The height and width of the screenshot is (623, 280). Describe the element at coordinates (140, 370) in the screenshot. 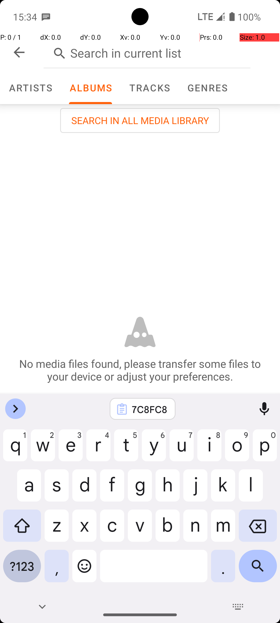

I see `No media files found, please transfer some files to your device or adjust your preferences.` at that location.